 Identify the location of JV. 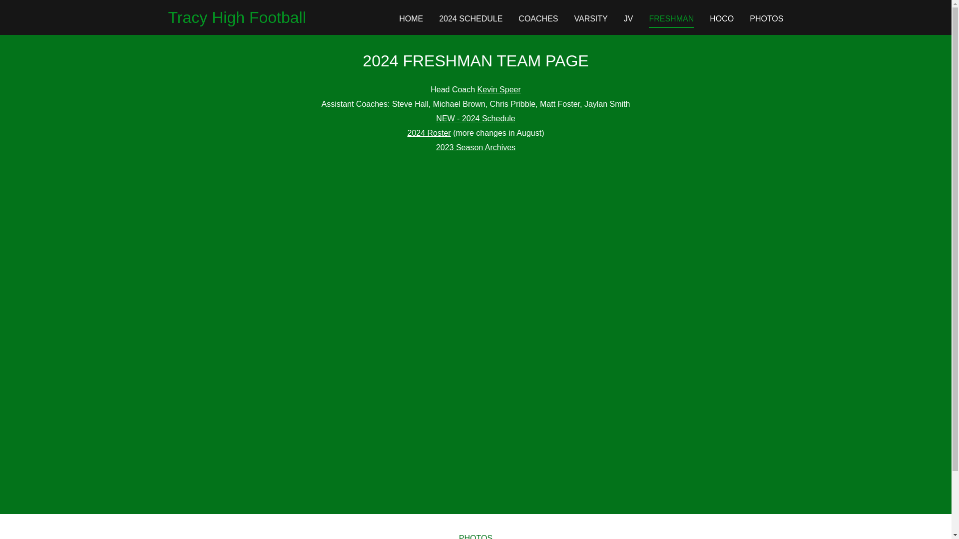
(628, 18).